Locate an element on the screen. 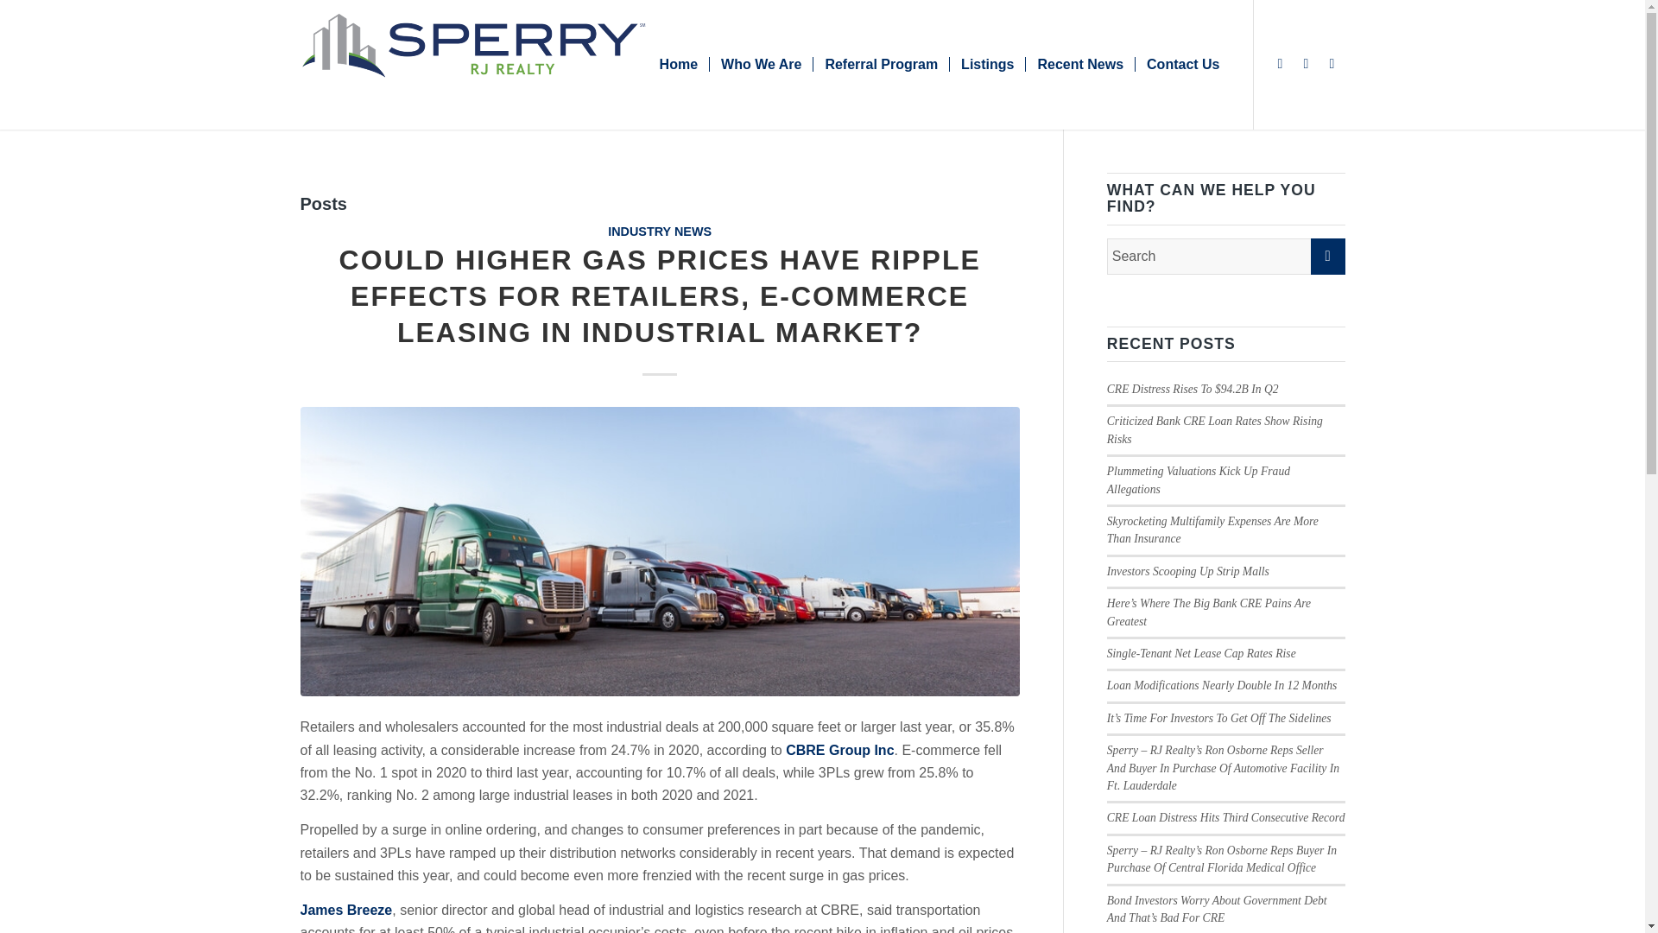 Image resolution: width=1658 pixels, height=933 pixels. Loan Modifications Nearly Double In 12 Months is located at coordinates (1223, 686).